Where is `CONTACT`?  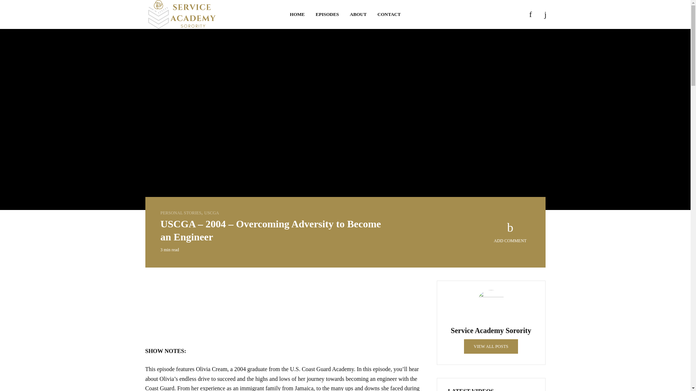 CONTACT is located at coordinates (389, 14).